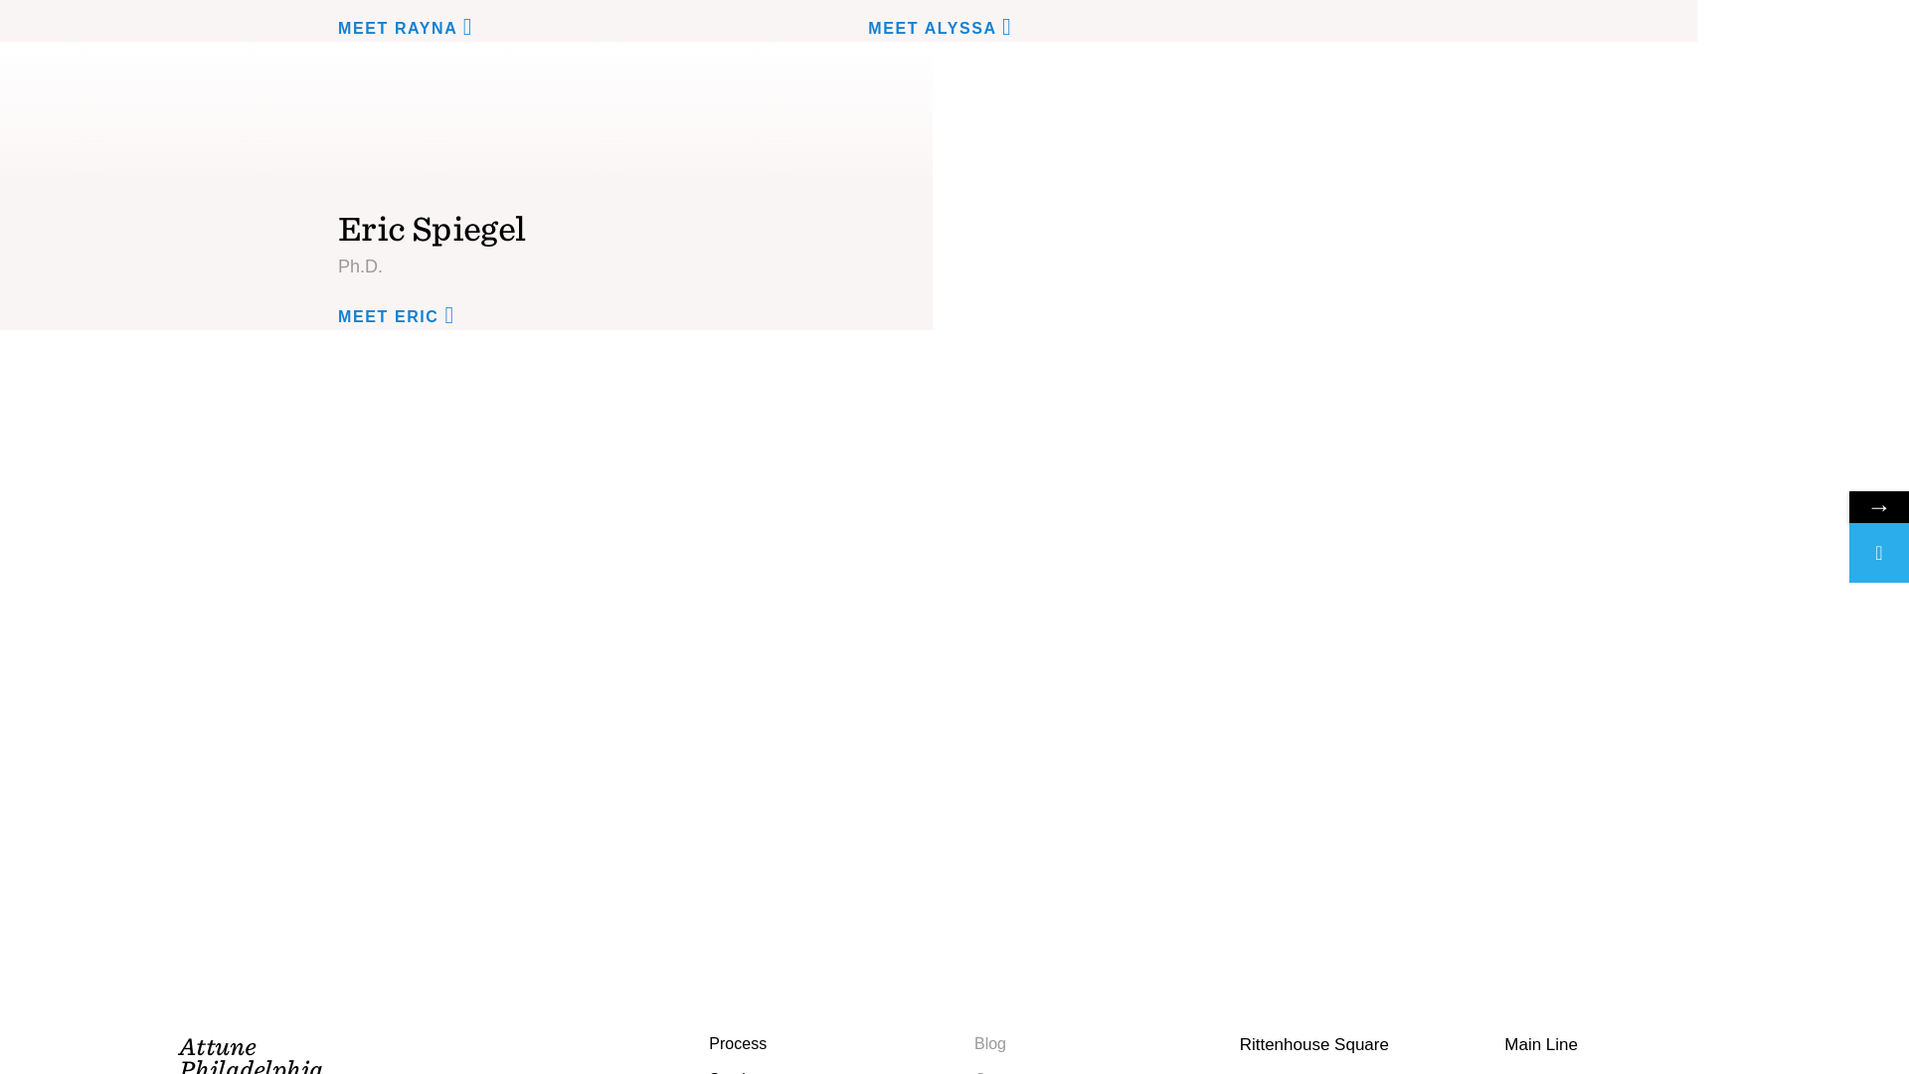 The width and height of the screenshot is (1909, 1074). I want to click on MEET ERIC, so click(404, 314).